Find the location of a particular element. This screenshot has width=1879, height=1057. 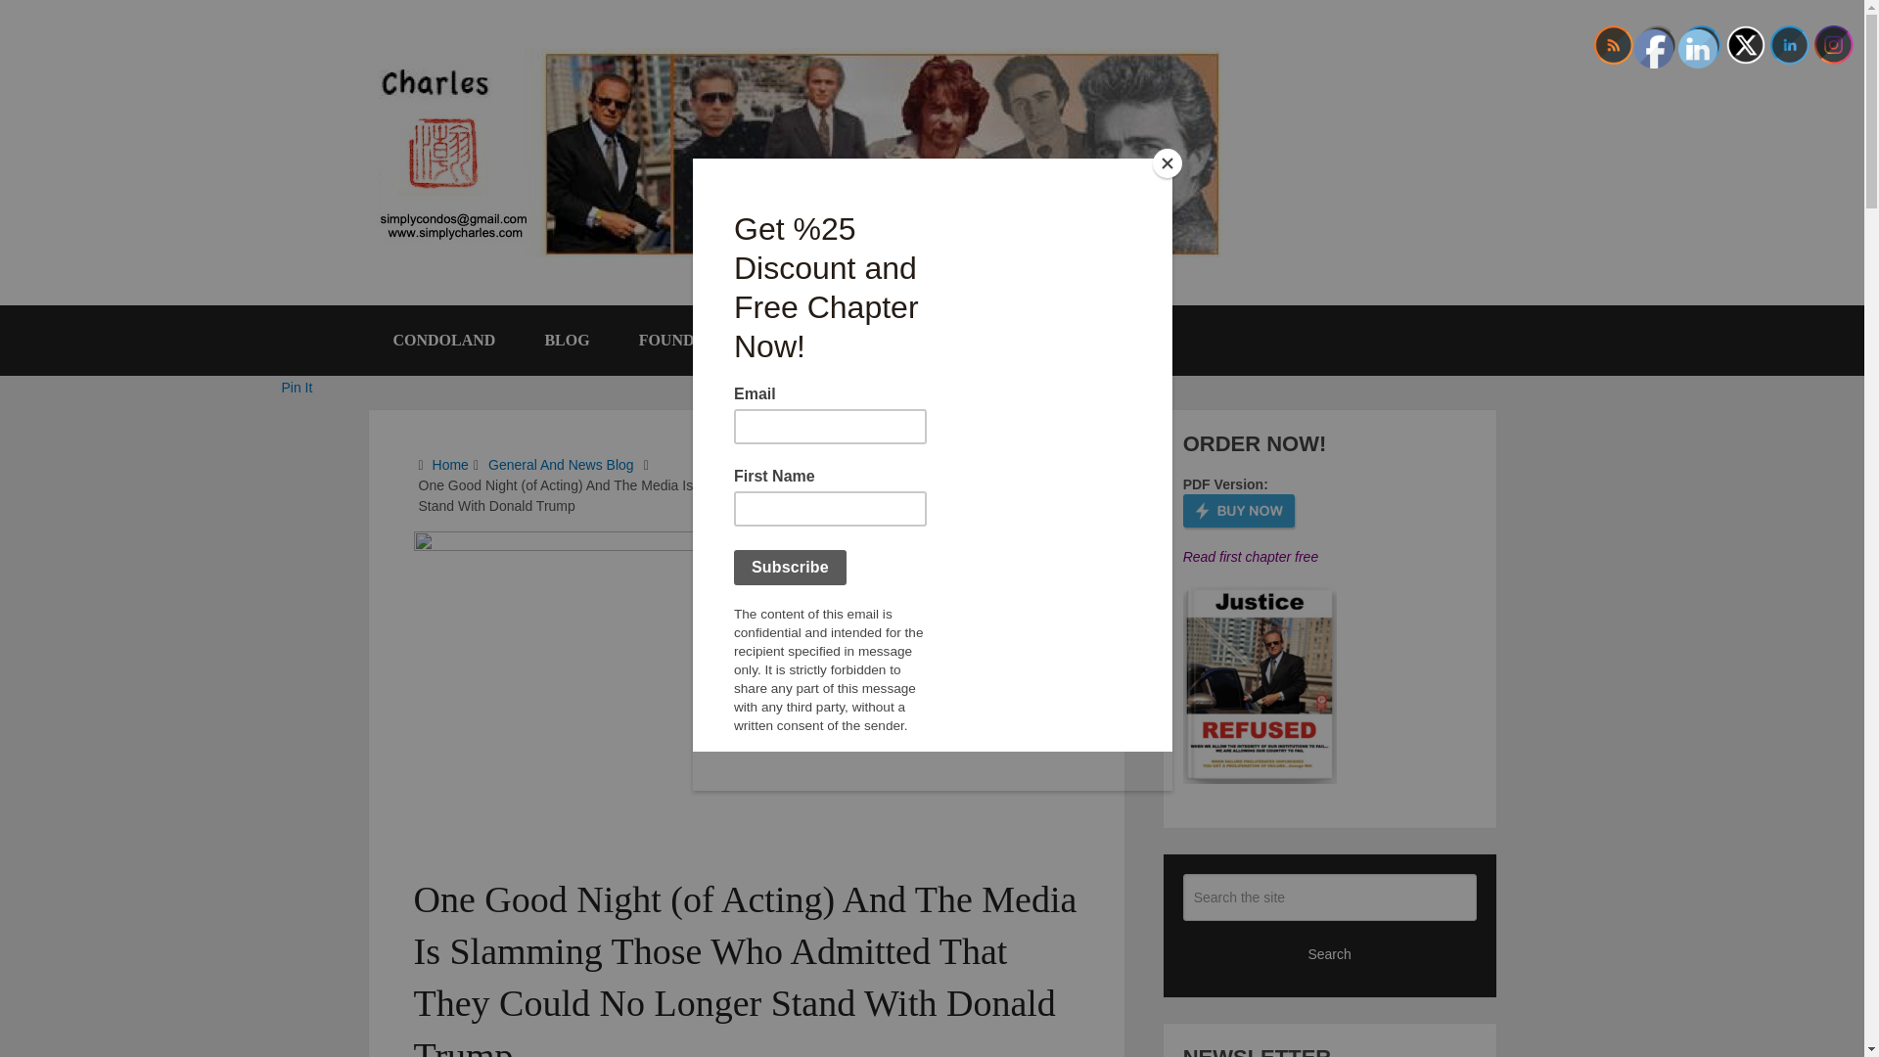

CONDOLAND is located at coordinates (444, 341).